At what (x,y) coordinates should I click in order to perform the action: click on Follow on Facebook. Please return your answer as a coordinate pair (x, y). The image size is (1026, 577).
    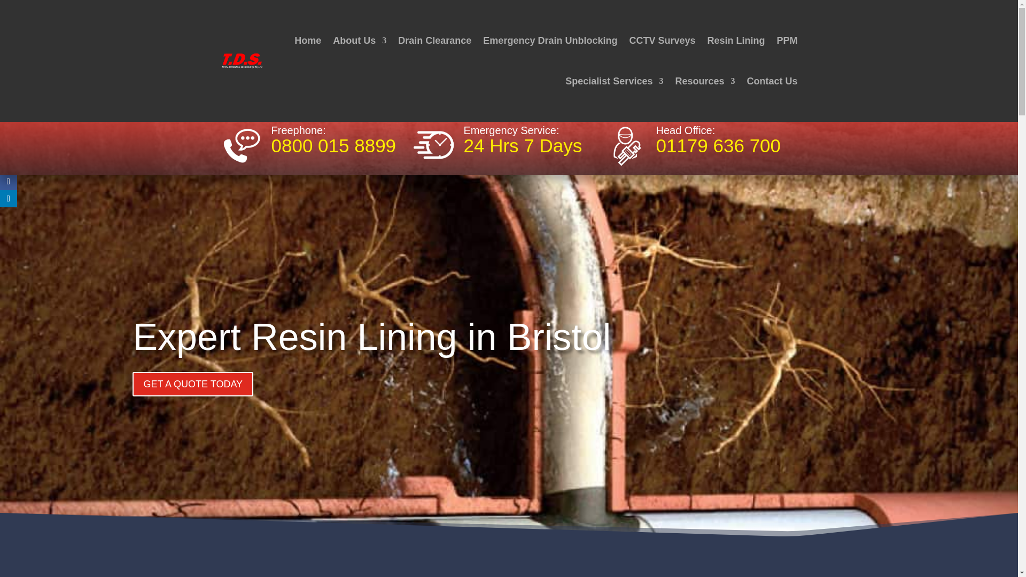
    Looking at the image, I should click on (9, 182).